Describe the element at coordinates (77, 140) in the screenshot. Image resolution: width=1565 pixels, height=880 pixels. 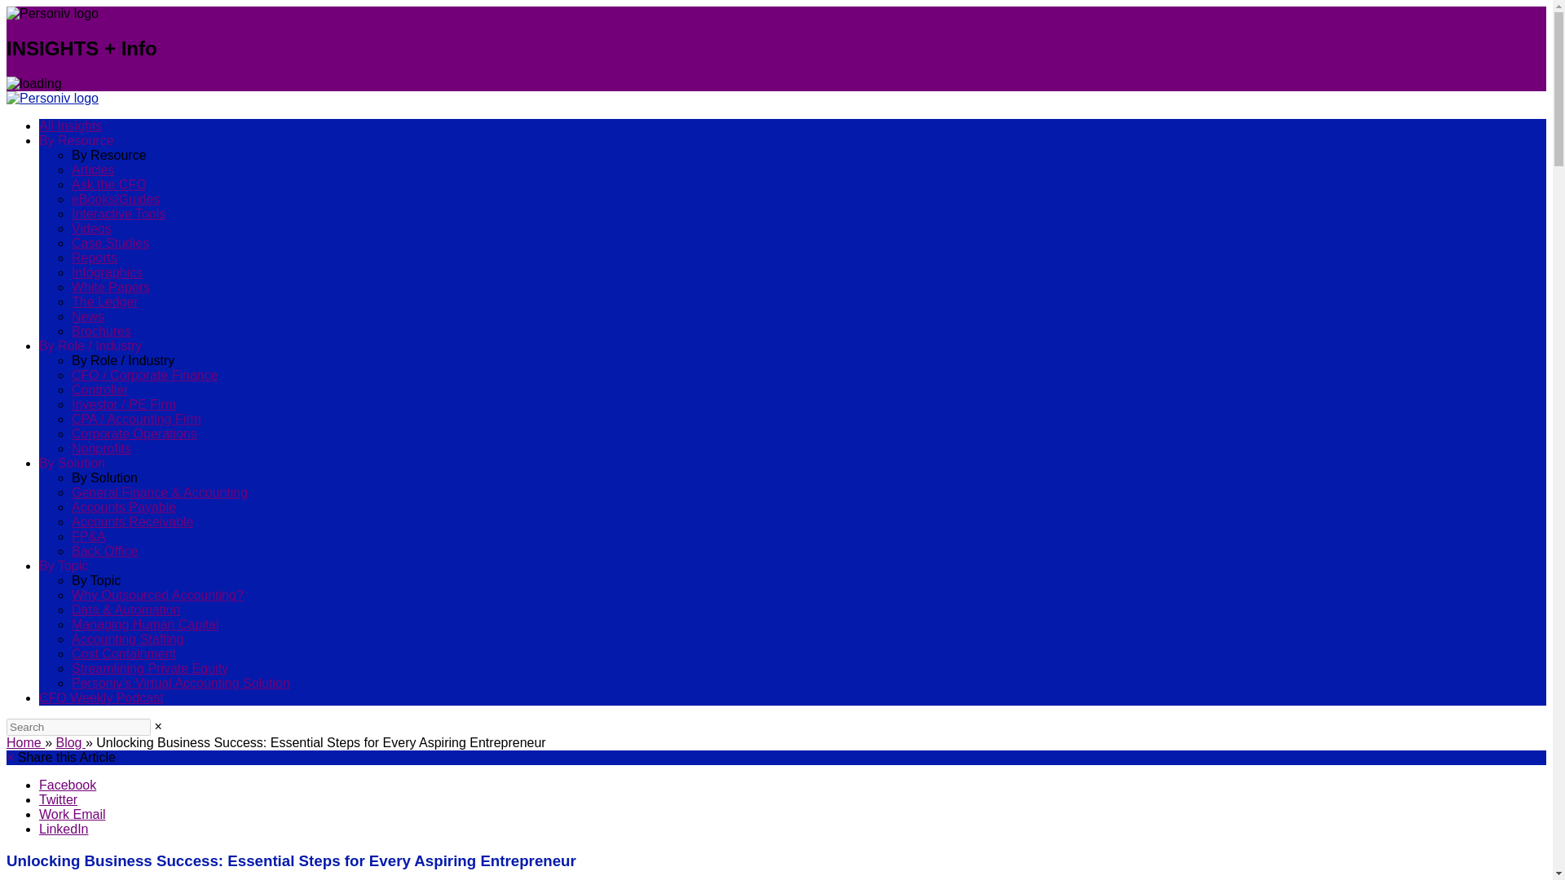
I see `By Resource` at that location.